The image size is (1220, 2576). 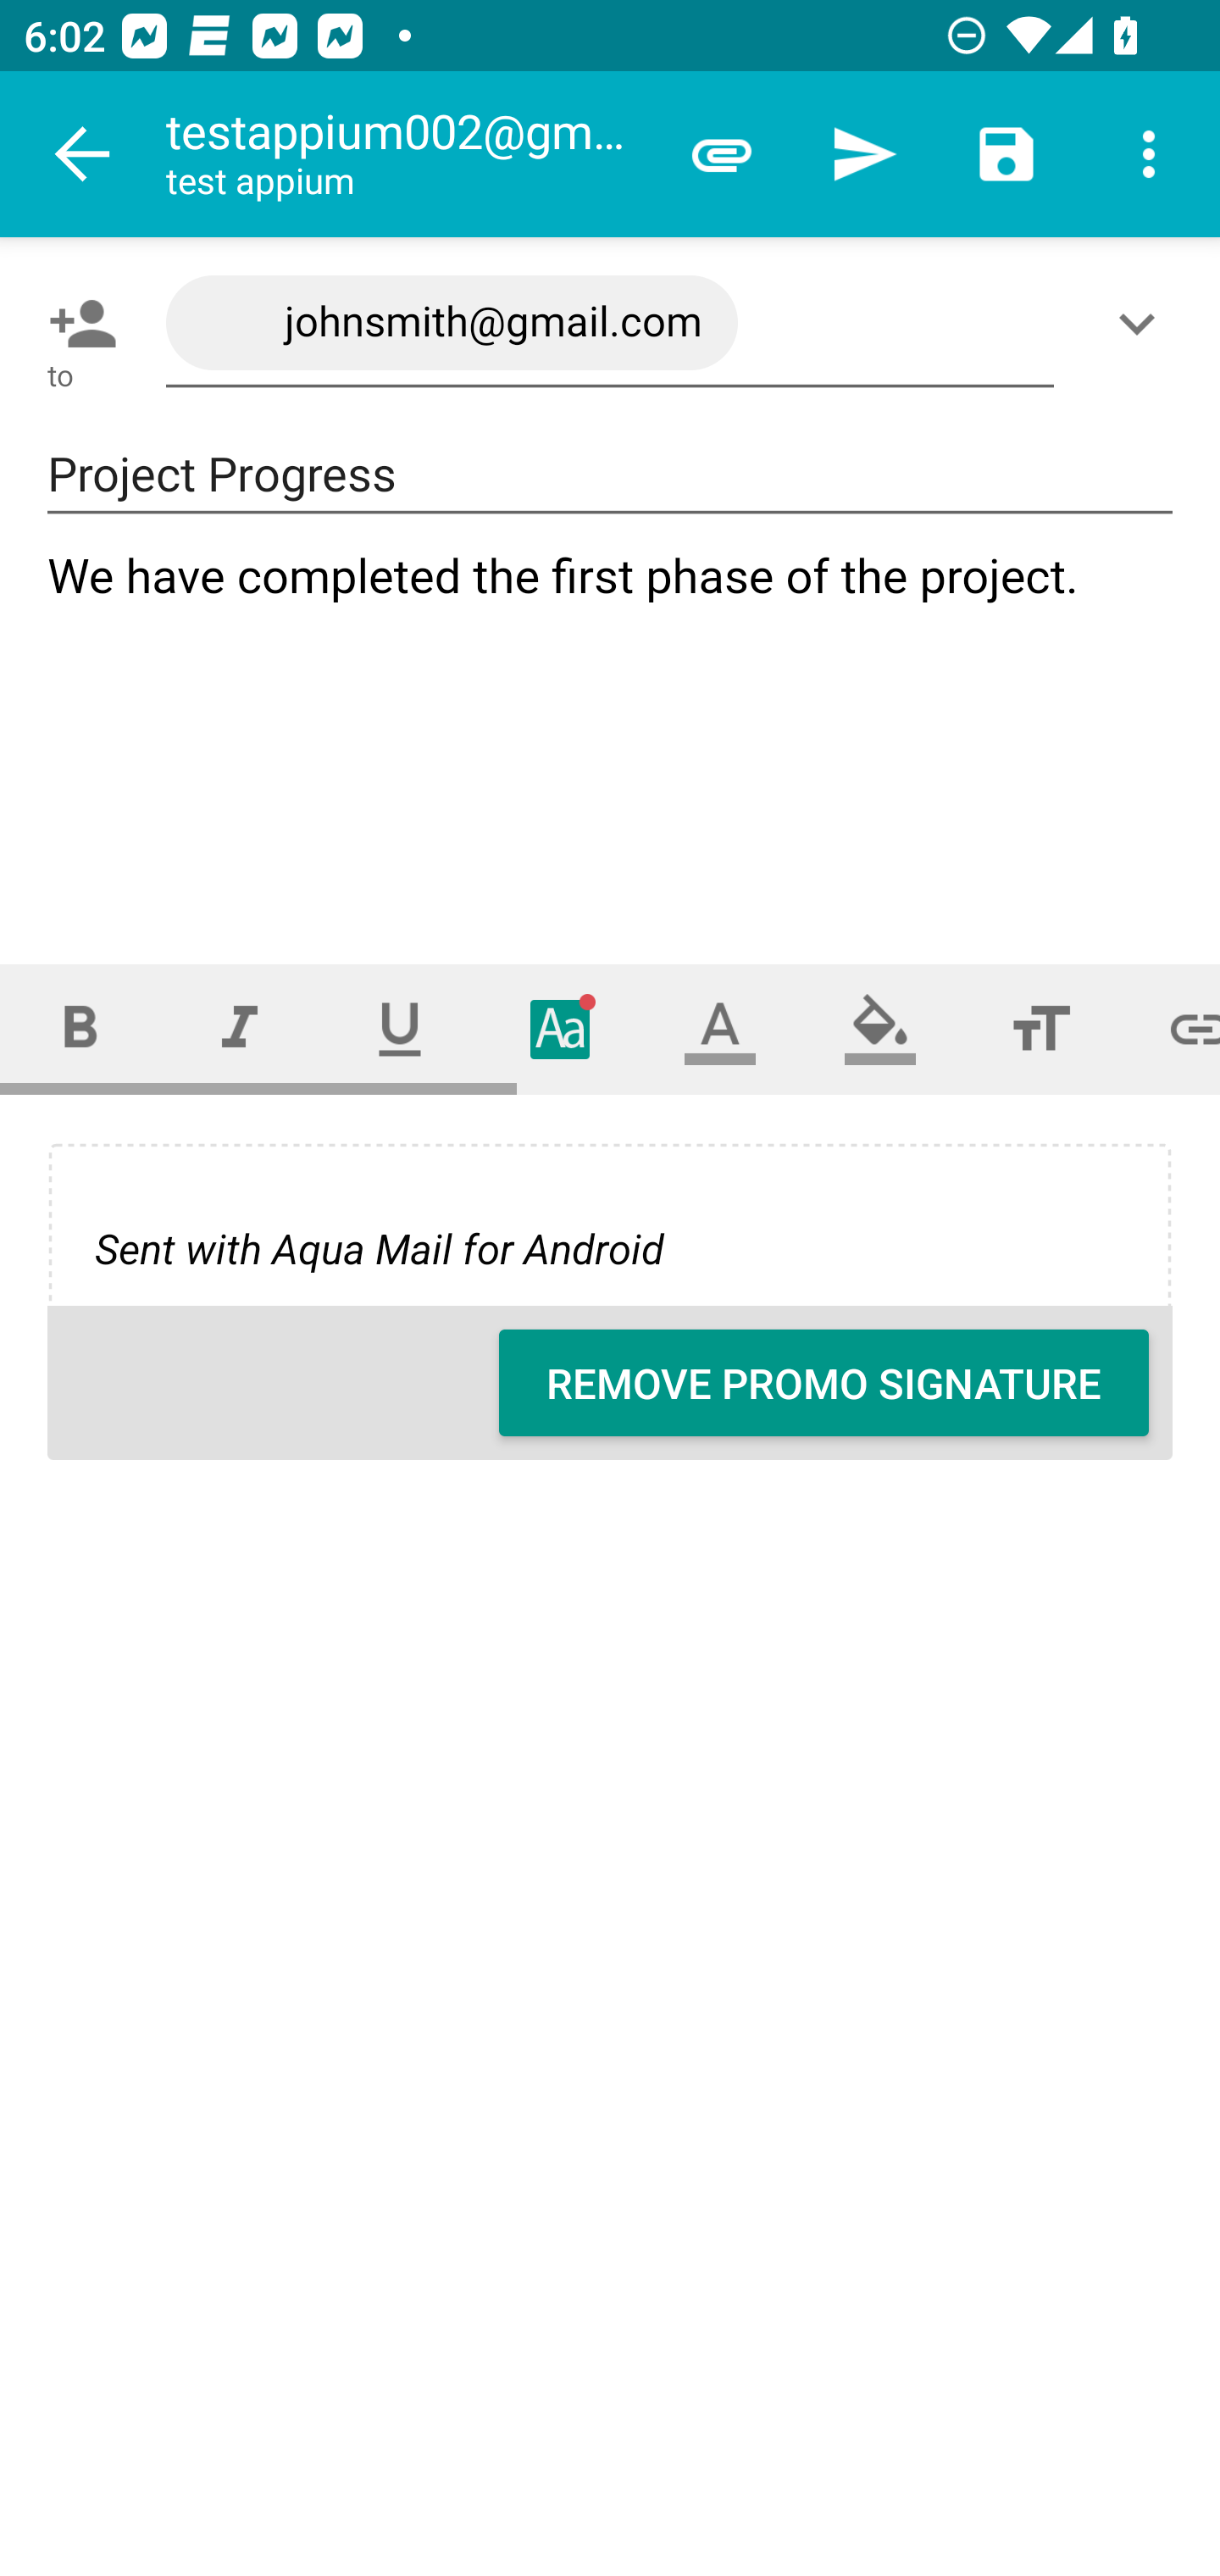 What do you see at coordinates (561, 1029) in the screenshot?
I see `Typeface (font)` at bounding box center [561, 1029].